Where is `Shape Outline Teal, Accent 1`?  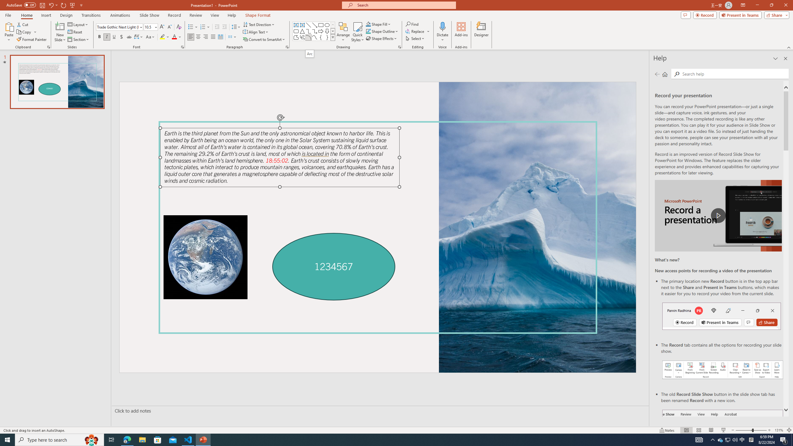 Shape Outline Teal, Accent 1 is located at coordinates (368, 31).